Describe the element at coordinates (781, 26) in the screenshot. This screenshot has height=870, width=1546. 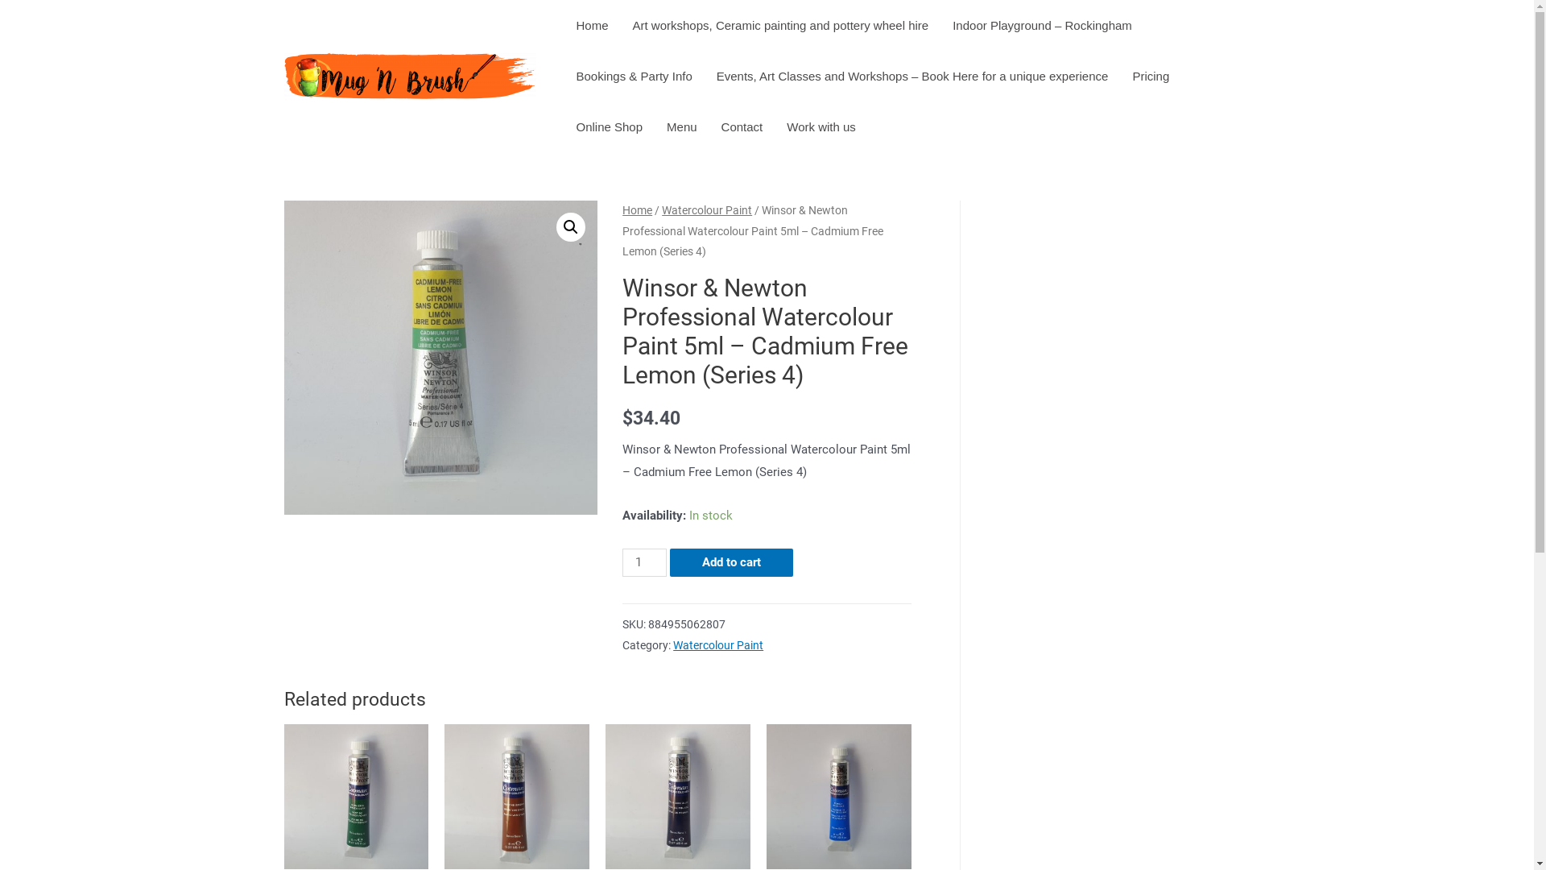
I see `Art workshops, Ceramic painting and pottery wheel hire` at that location.